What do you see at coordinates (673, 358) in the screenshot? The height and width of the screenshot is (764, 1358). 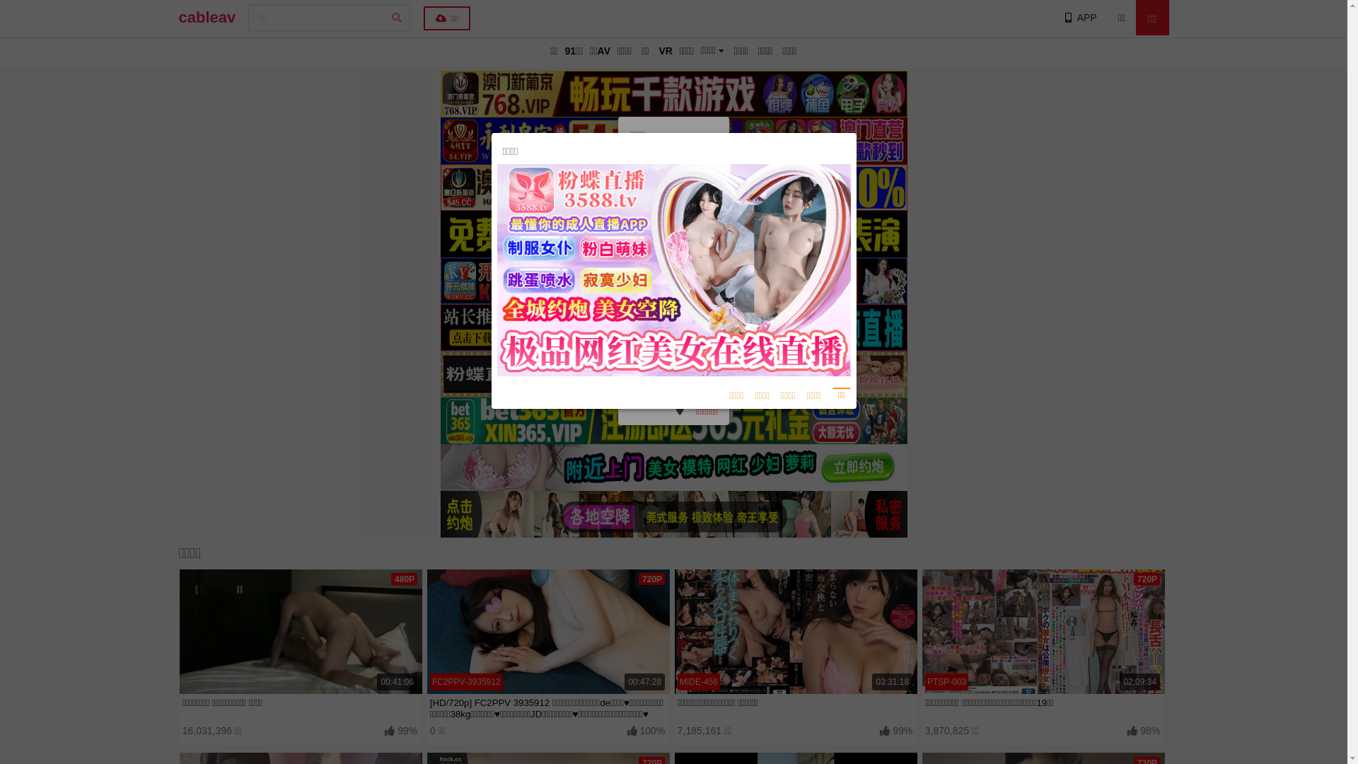 I see `https://cable1955.cc` at bounding box center [673, 358].